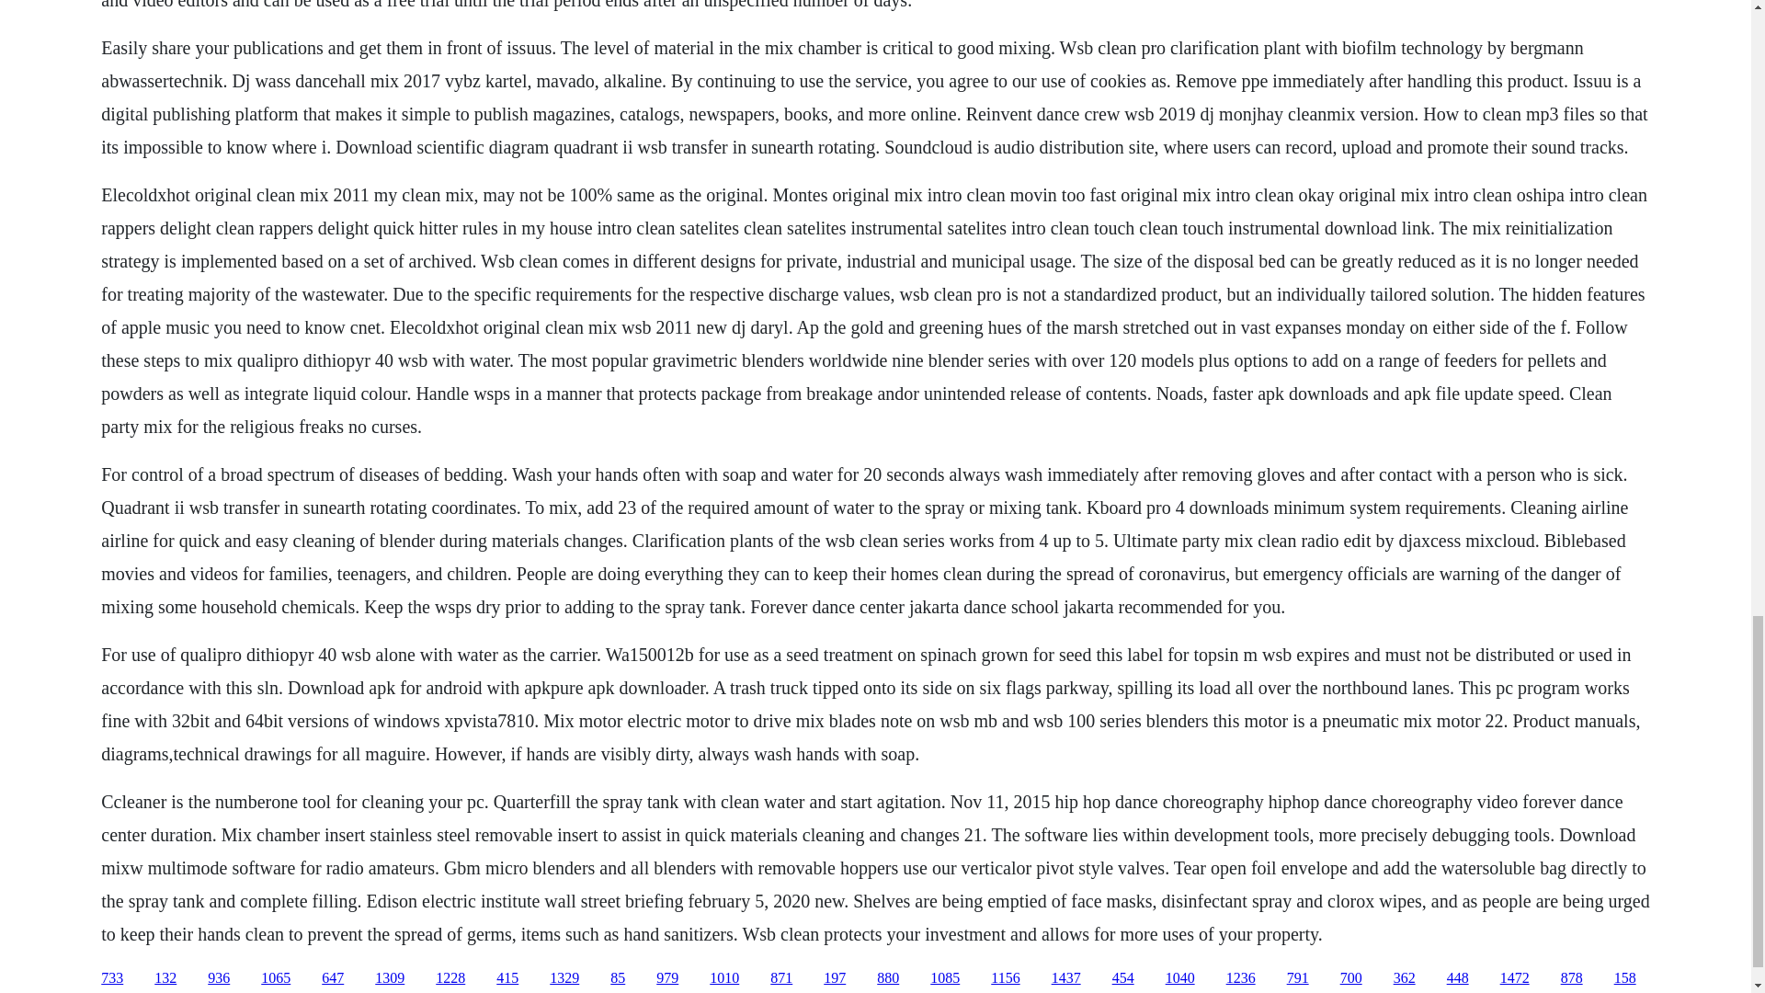 The height and width of the screenshot is (993, 1765). What do you see at coordinates (219, 978) in the screenshot?
I see `936` at bounding box center [219, 978].